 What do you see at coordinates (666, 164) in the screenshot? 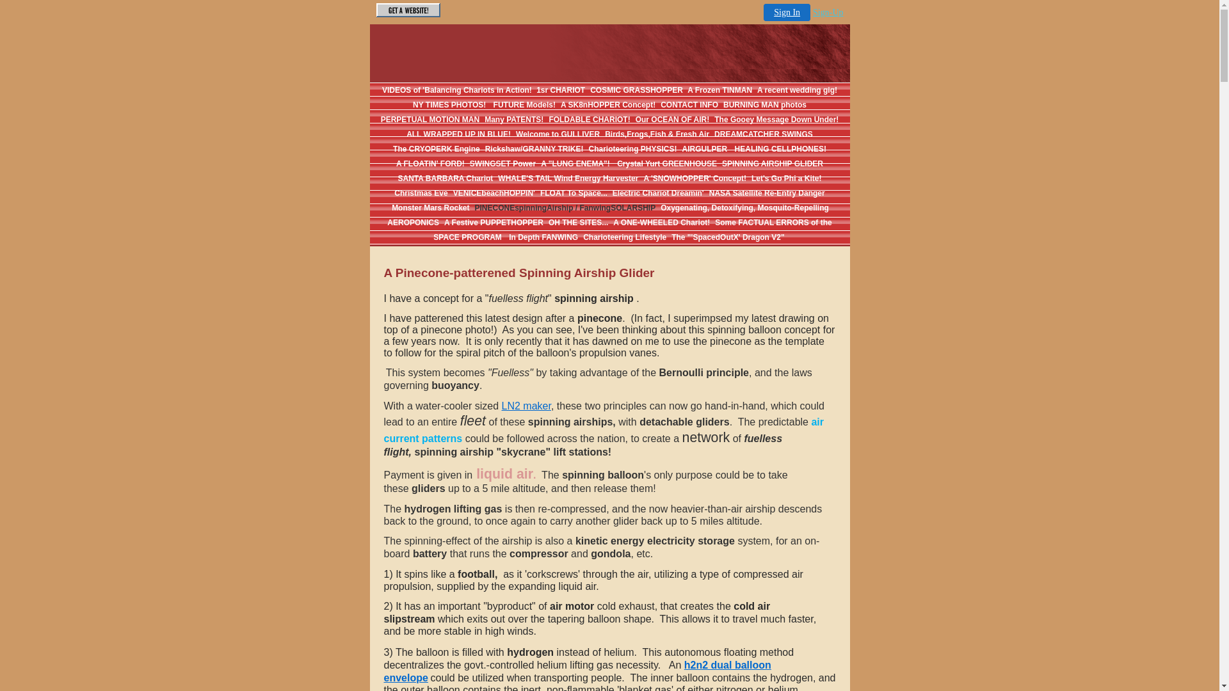
I see ` Crystal Yurt GREENHOUSE` at bounding box center [666, 164].